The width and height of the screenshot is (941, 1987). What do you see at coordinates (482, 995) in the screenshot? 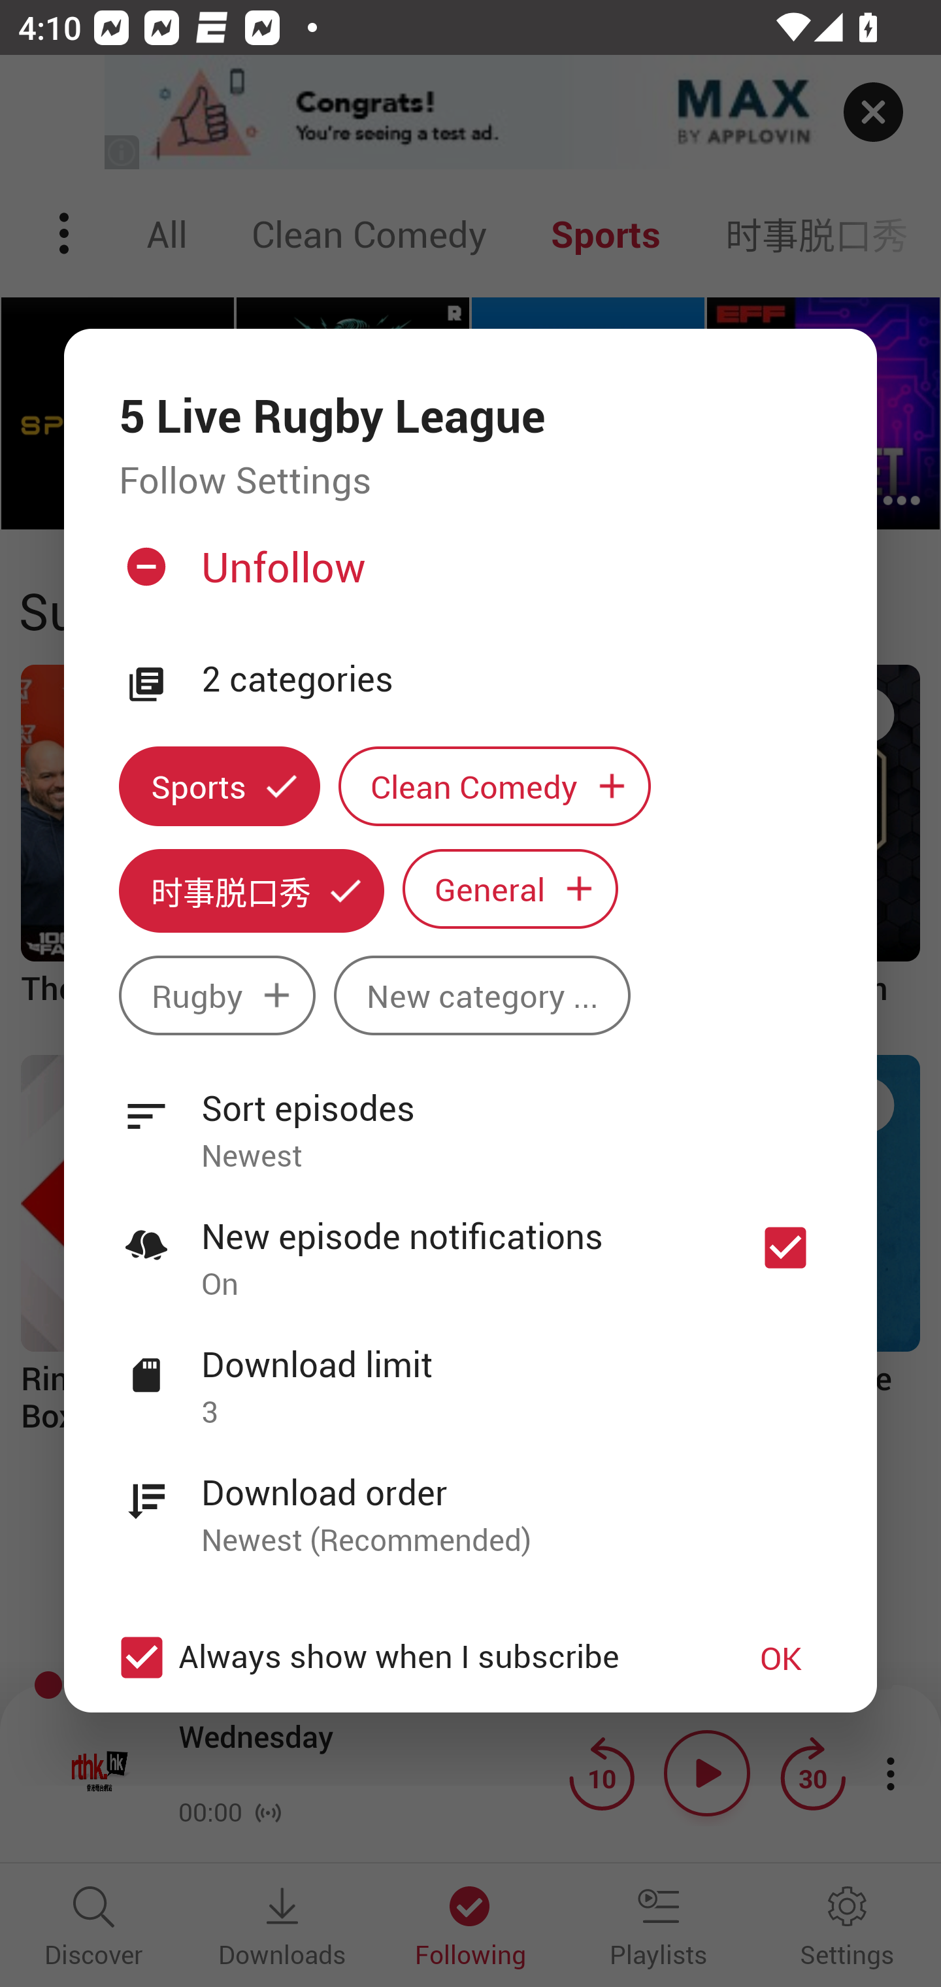
I see `New category ...` at bounding box center [482, 995].